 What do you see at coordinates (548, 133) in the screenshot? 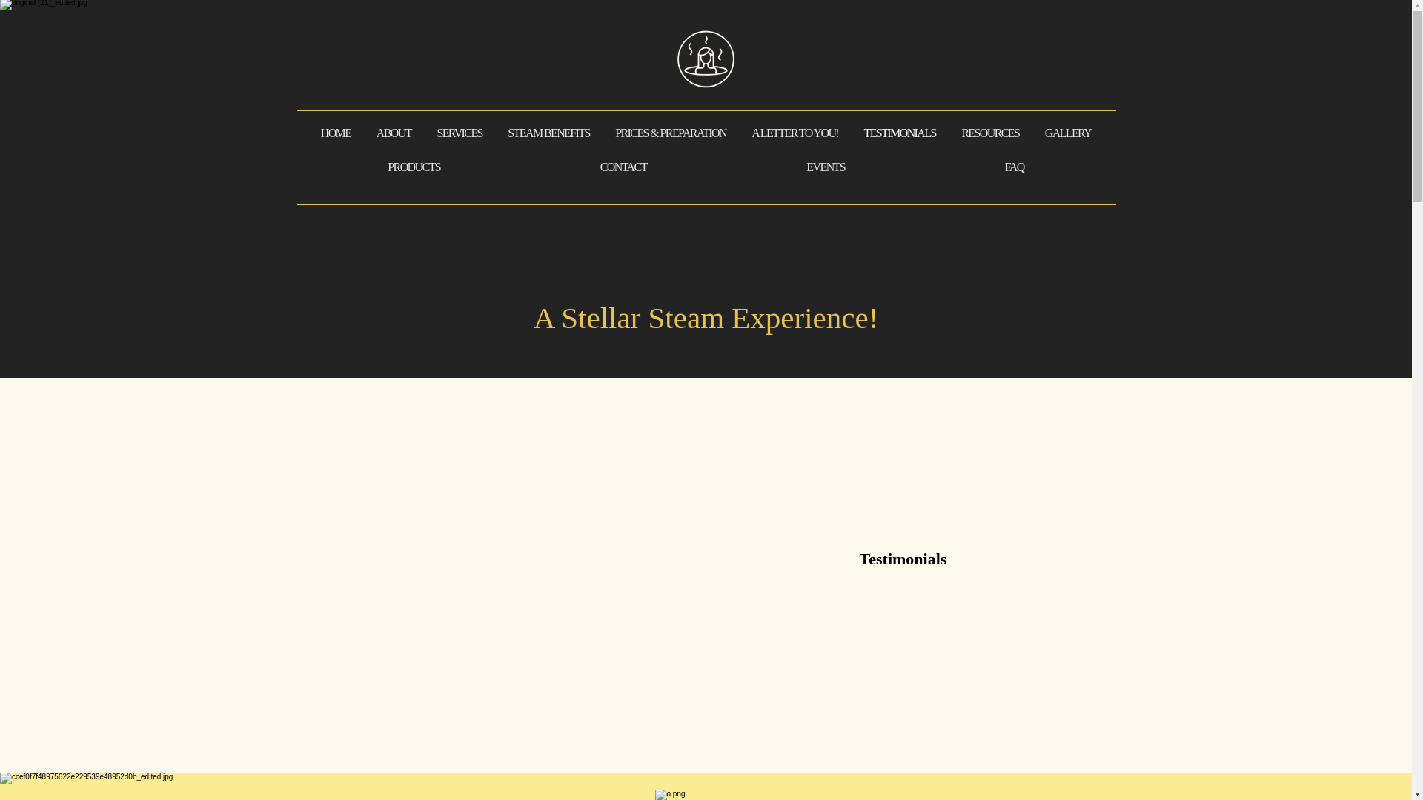
I see `STEAM BENEFITS` at bounding box center [548, 133].